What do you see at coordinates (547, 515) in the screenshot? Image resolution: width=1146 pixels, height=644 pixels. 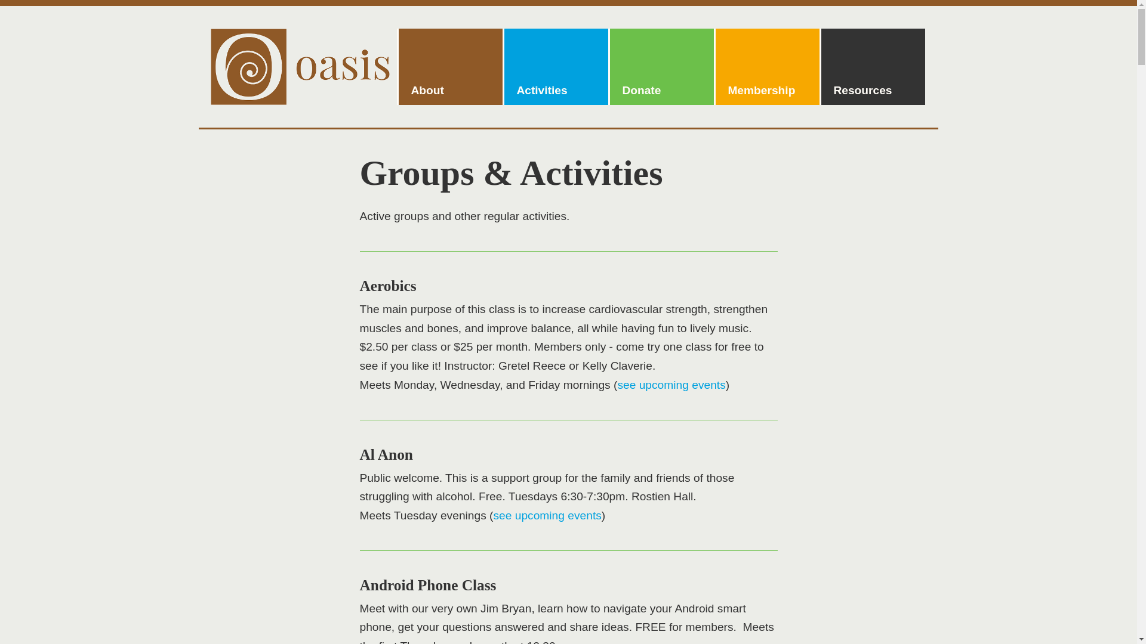 I see `see upcoming events` at bounding box center [547, 515].